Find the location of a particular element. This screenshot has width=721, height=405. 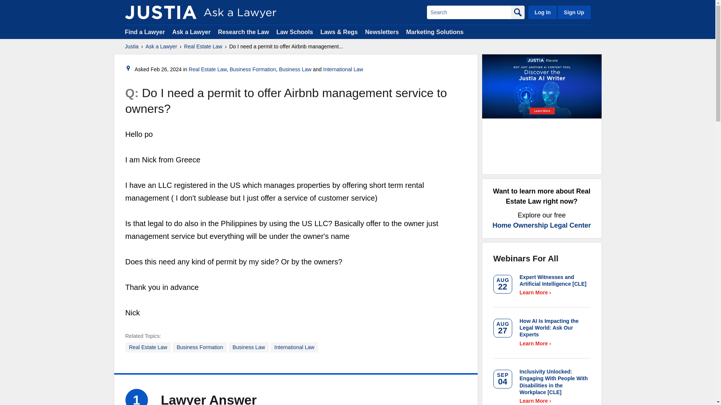

Real Estate Law is located at coordinates (148, 347).